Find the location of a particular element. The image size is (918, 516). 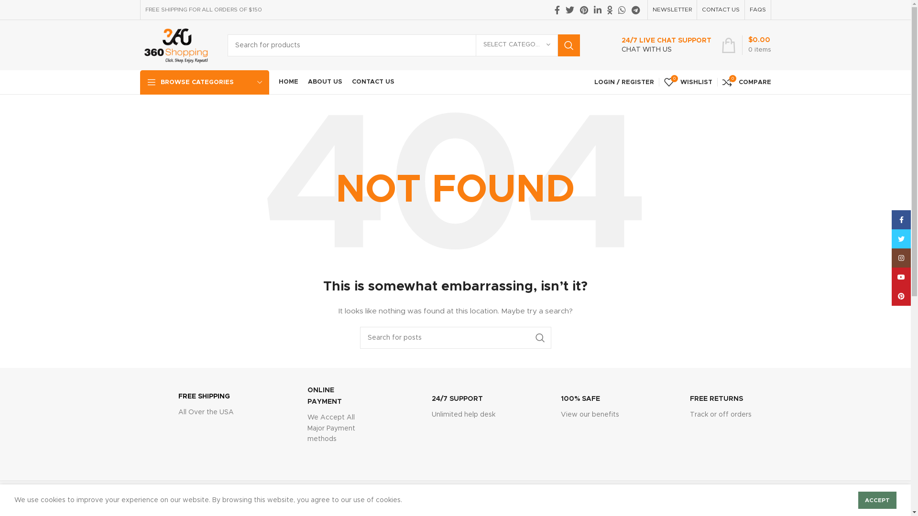

Search for posts is located at coordinates (455, 338).